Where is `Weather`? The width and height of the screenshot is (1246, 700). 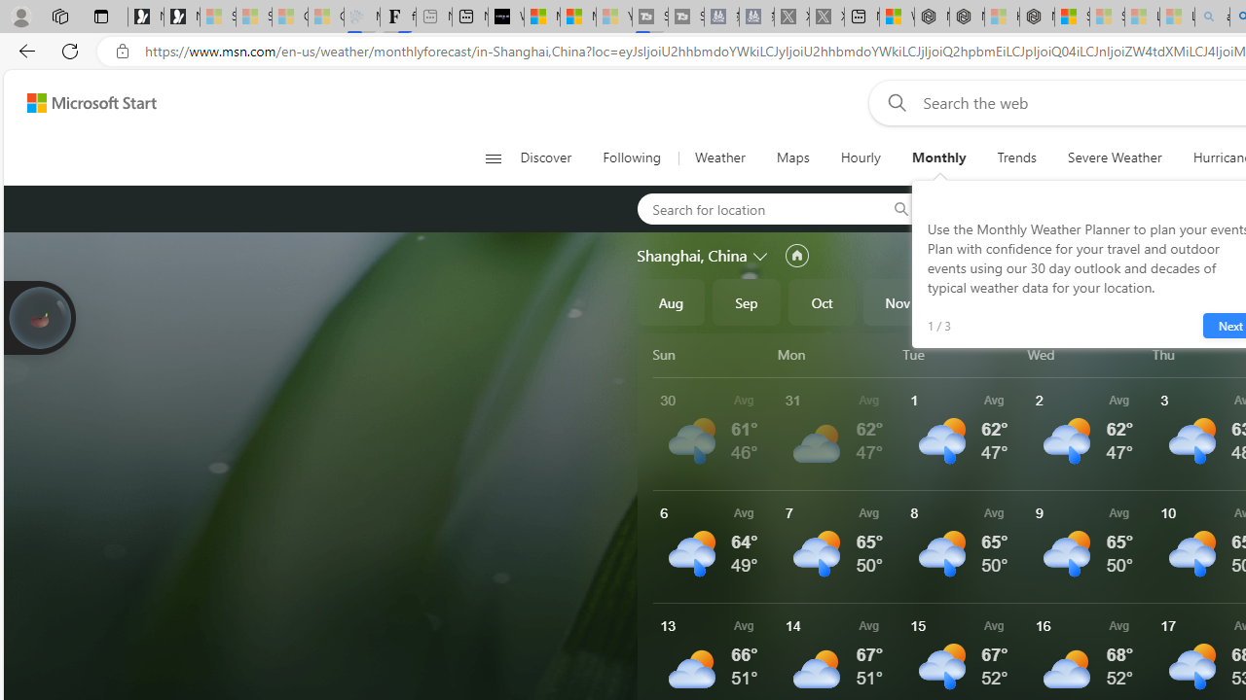
Weather is located at coordinates (718, 157).